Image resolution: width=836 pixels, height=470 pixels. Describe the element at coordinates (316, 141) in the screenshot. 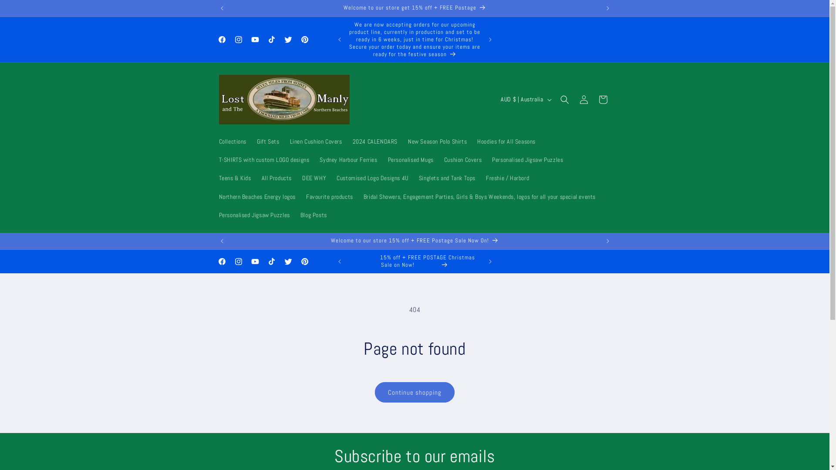

I see `Linen Cushion Covers` at that location.